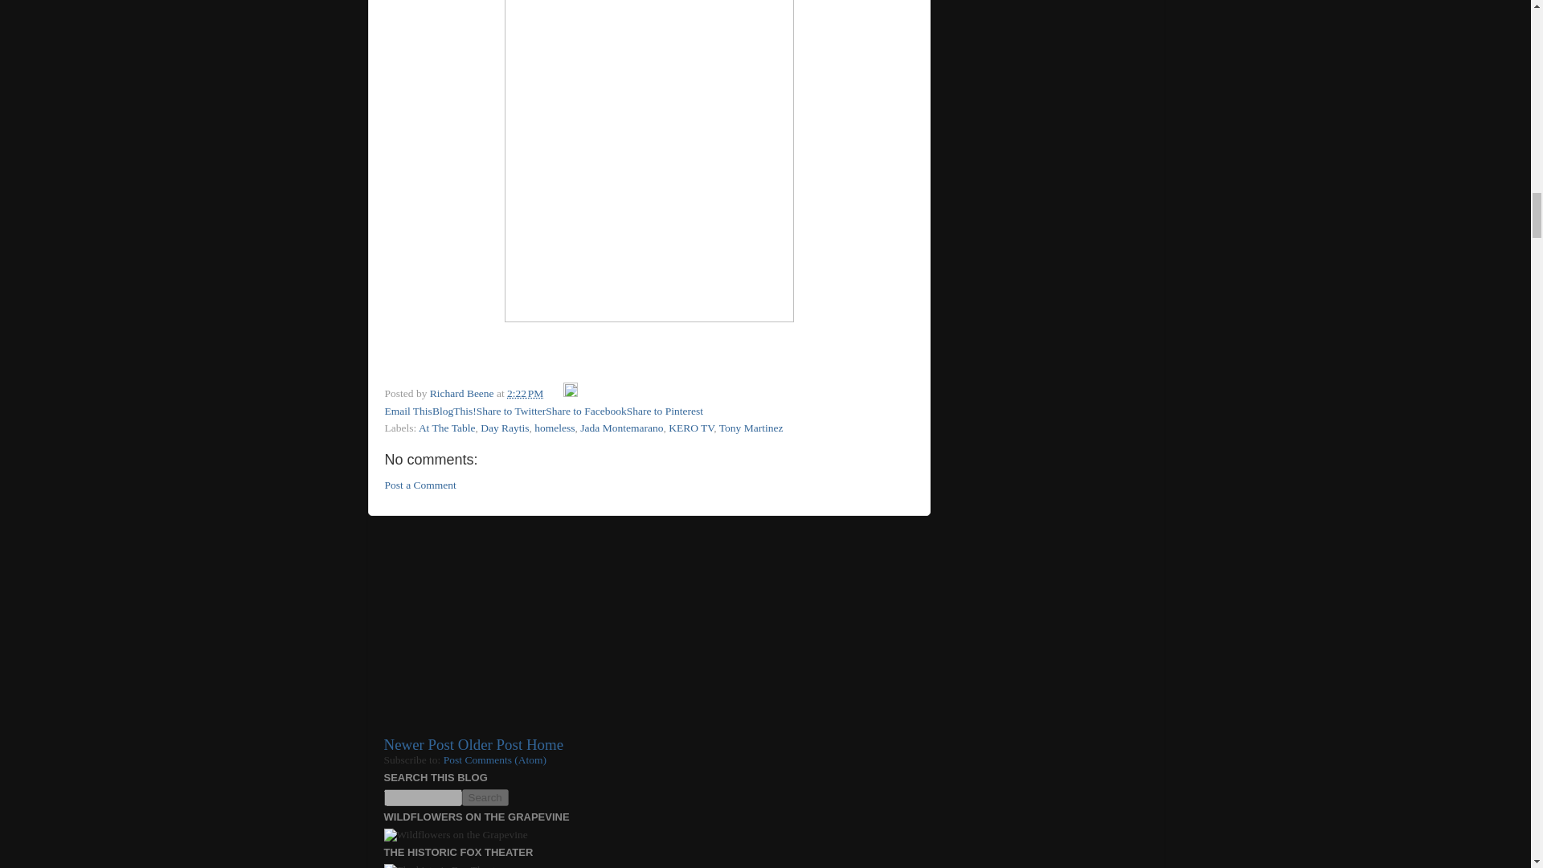  I want to click on Older Post, so click(490, 744).